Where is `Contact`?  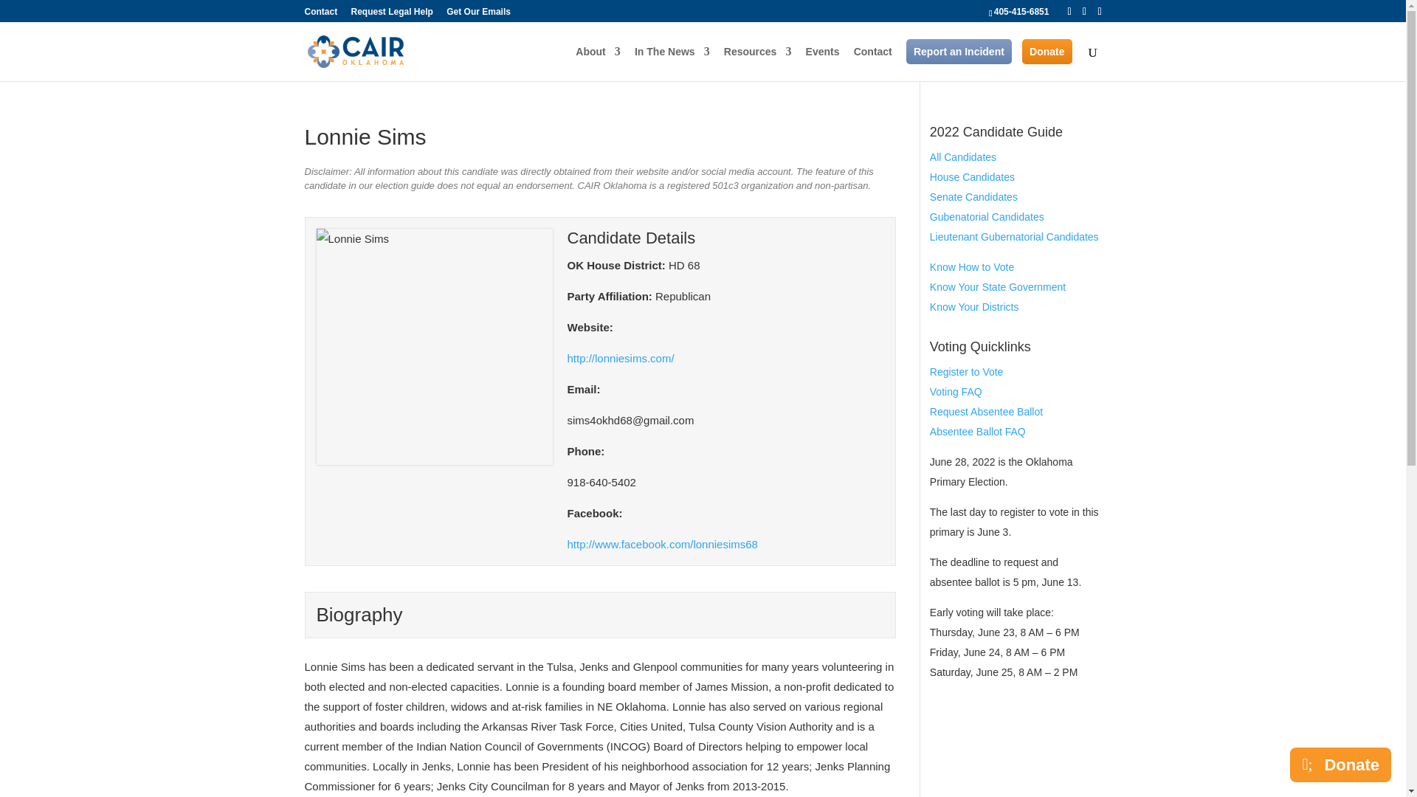 Contact is located at coordinates (320, 15).